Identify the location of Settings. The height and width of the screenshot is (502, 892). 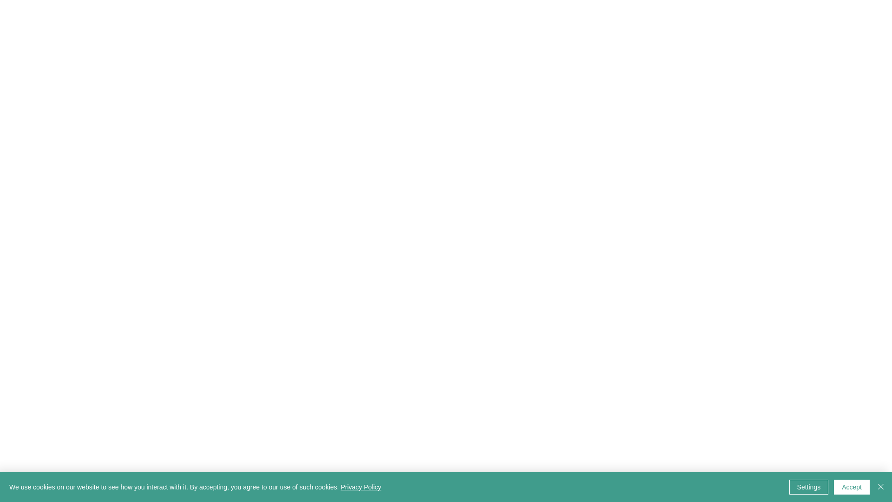
(809, 487).